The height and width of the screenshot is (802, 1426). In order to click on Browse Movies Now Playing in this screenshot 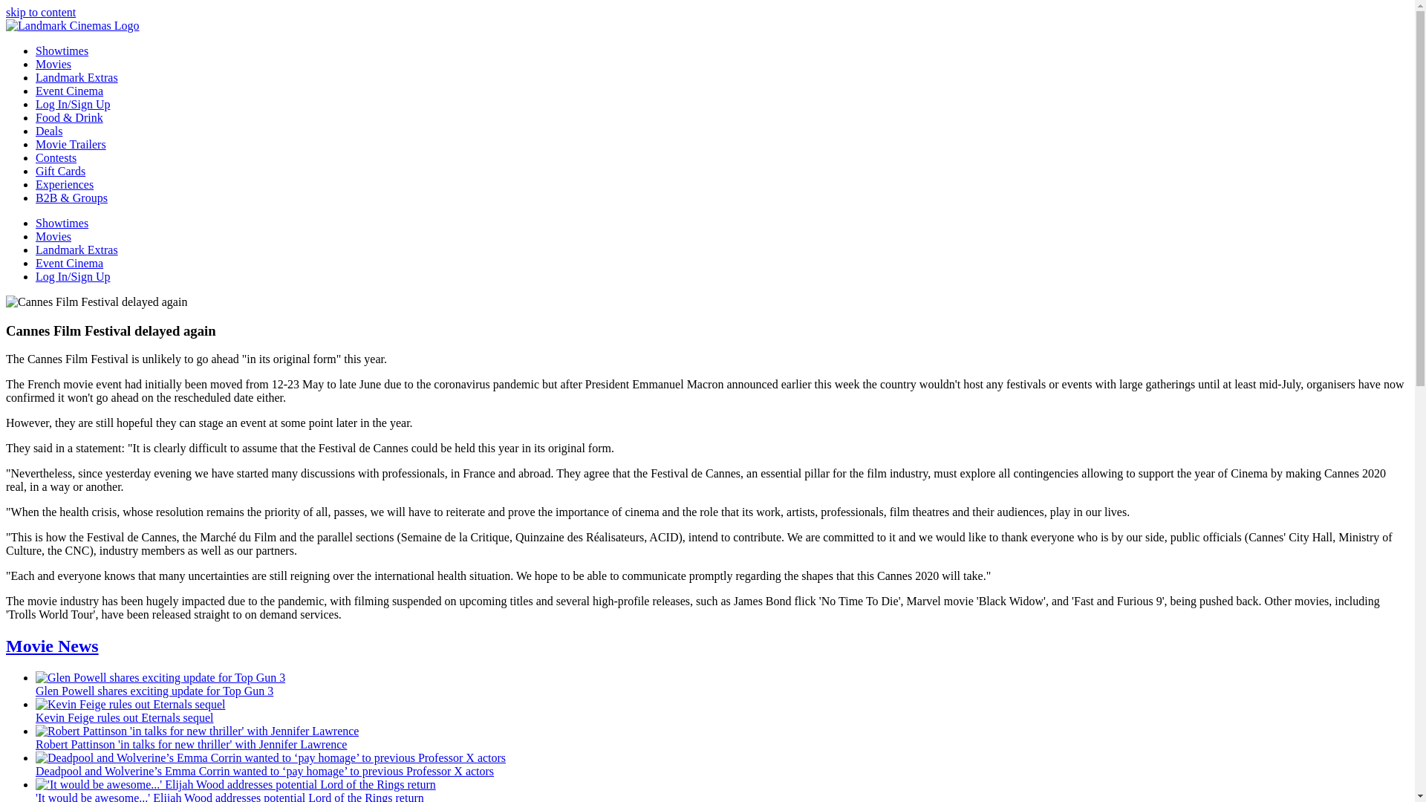, I will do `click(53, 236)`.